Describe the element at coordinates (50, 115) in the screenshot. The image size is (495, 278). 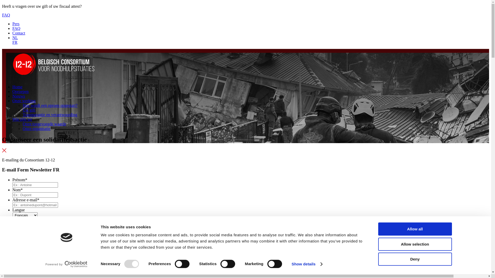
I see `Transparantie en verantwoording` at that location.